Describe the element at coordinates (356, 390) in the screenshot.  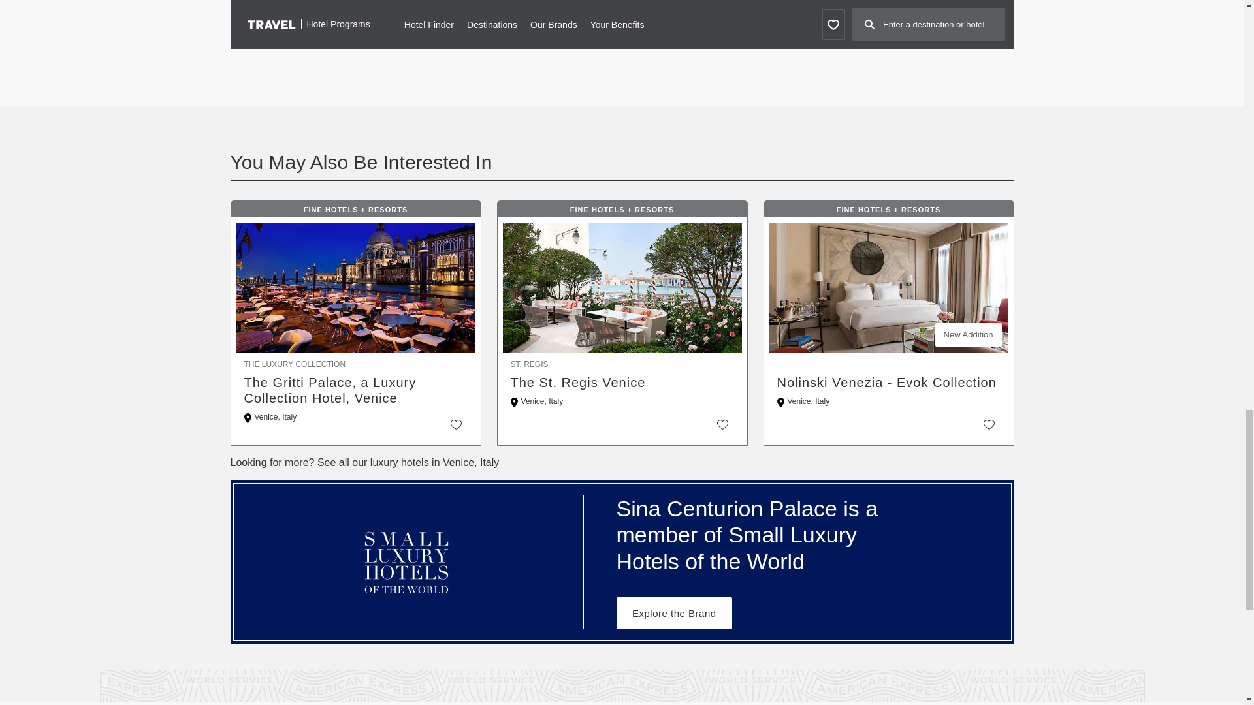
I see `The Gritti Palace, a Luxury Collection Hotel, Venice` at that location.